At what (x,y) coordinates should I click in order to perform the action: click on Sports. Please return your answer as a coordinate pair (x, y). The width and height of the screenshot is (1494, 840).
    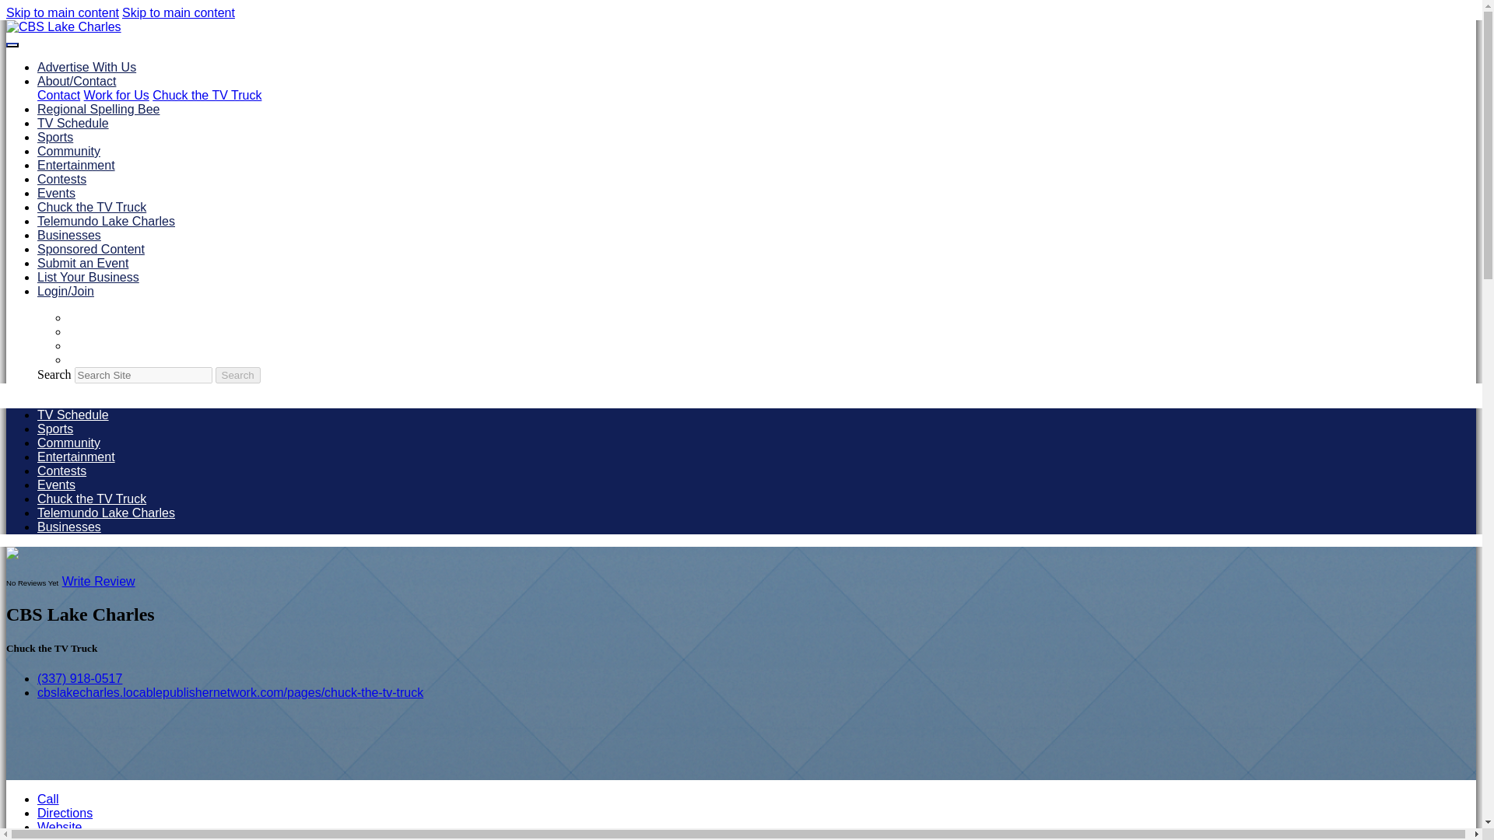
    Looking at the image, I should click on (55, 137).